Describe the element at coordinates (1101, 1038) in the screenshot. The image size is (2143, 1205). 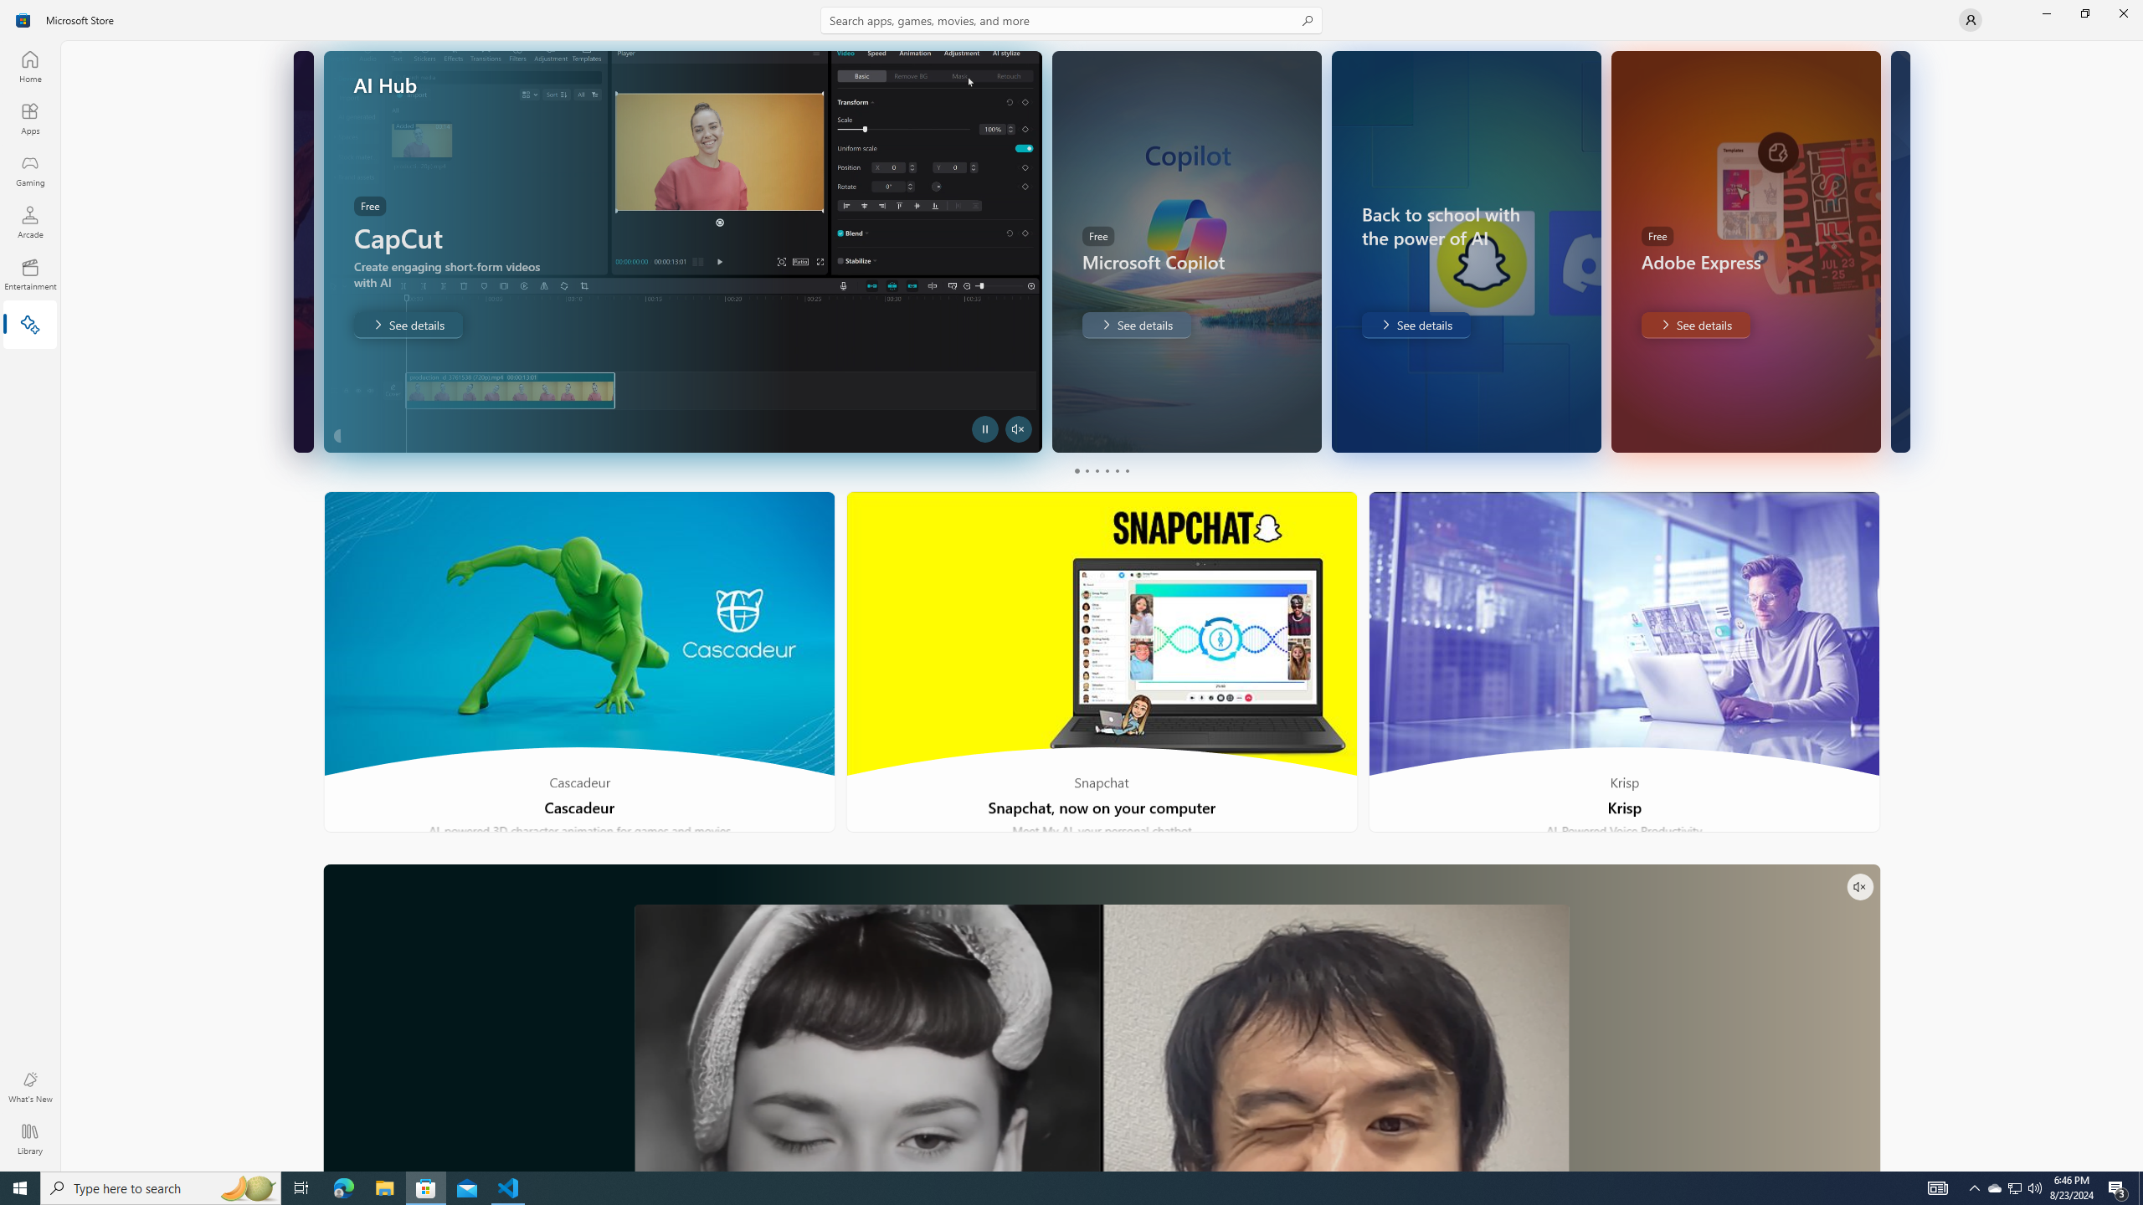
I see `AutomationID: PosterImage` at that location.